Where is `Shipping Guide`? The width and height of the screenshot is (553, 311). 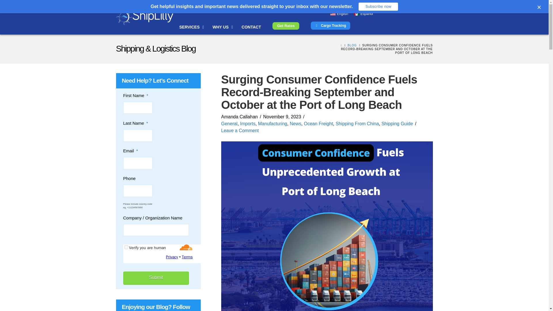 Shipping Guide is located at coordinates (397, 124).